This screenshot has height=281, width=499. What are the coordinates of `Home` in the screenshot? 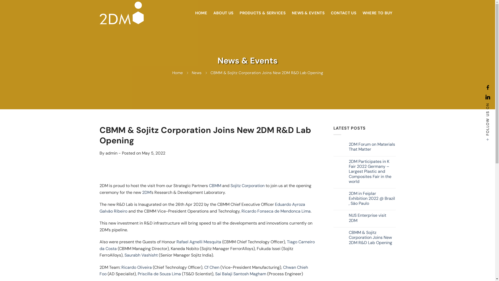 It's located at (177, 73).